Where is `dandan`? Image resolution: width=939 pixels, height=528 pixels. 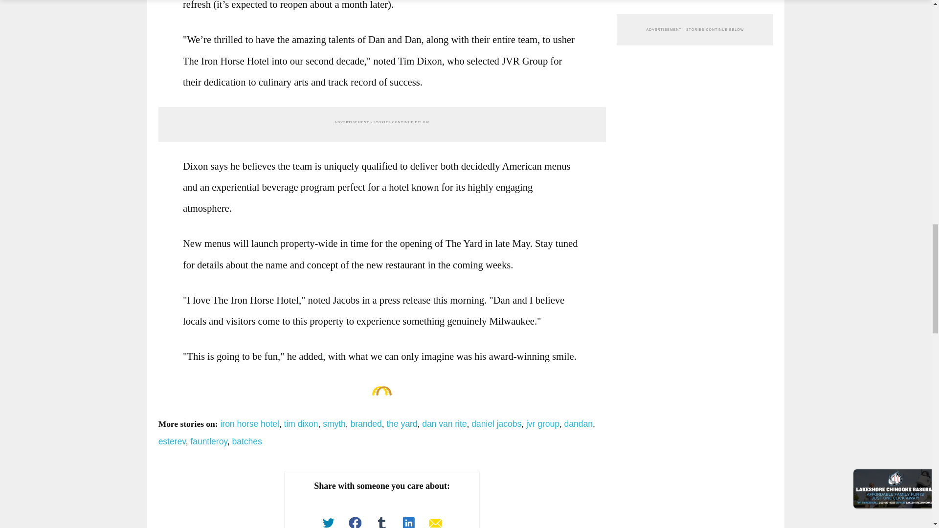
dandan is located at coordinates (578, 423).